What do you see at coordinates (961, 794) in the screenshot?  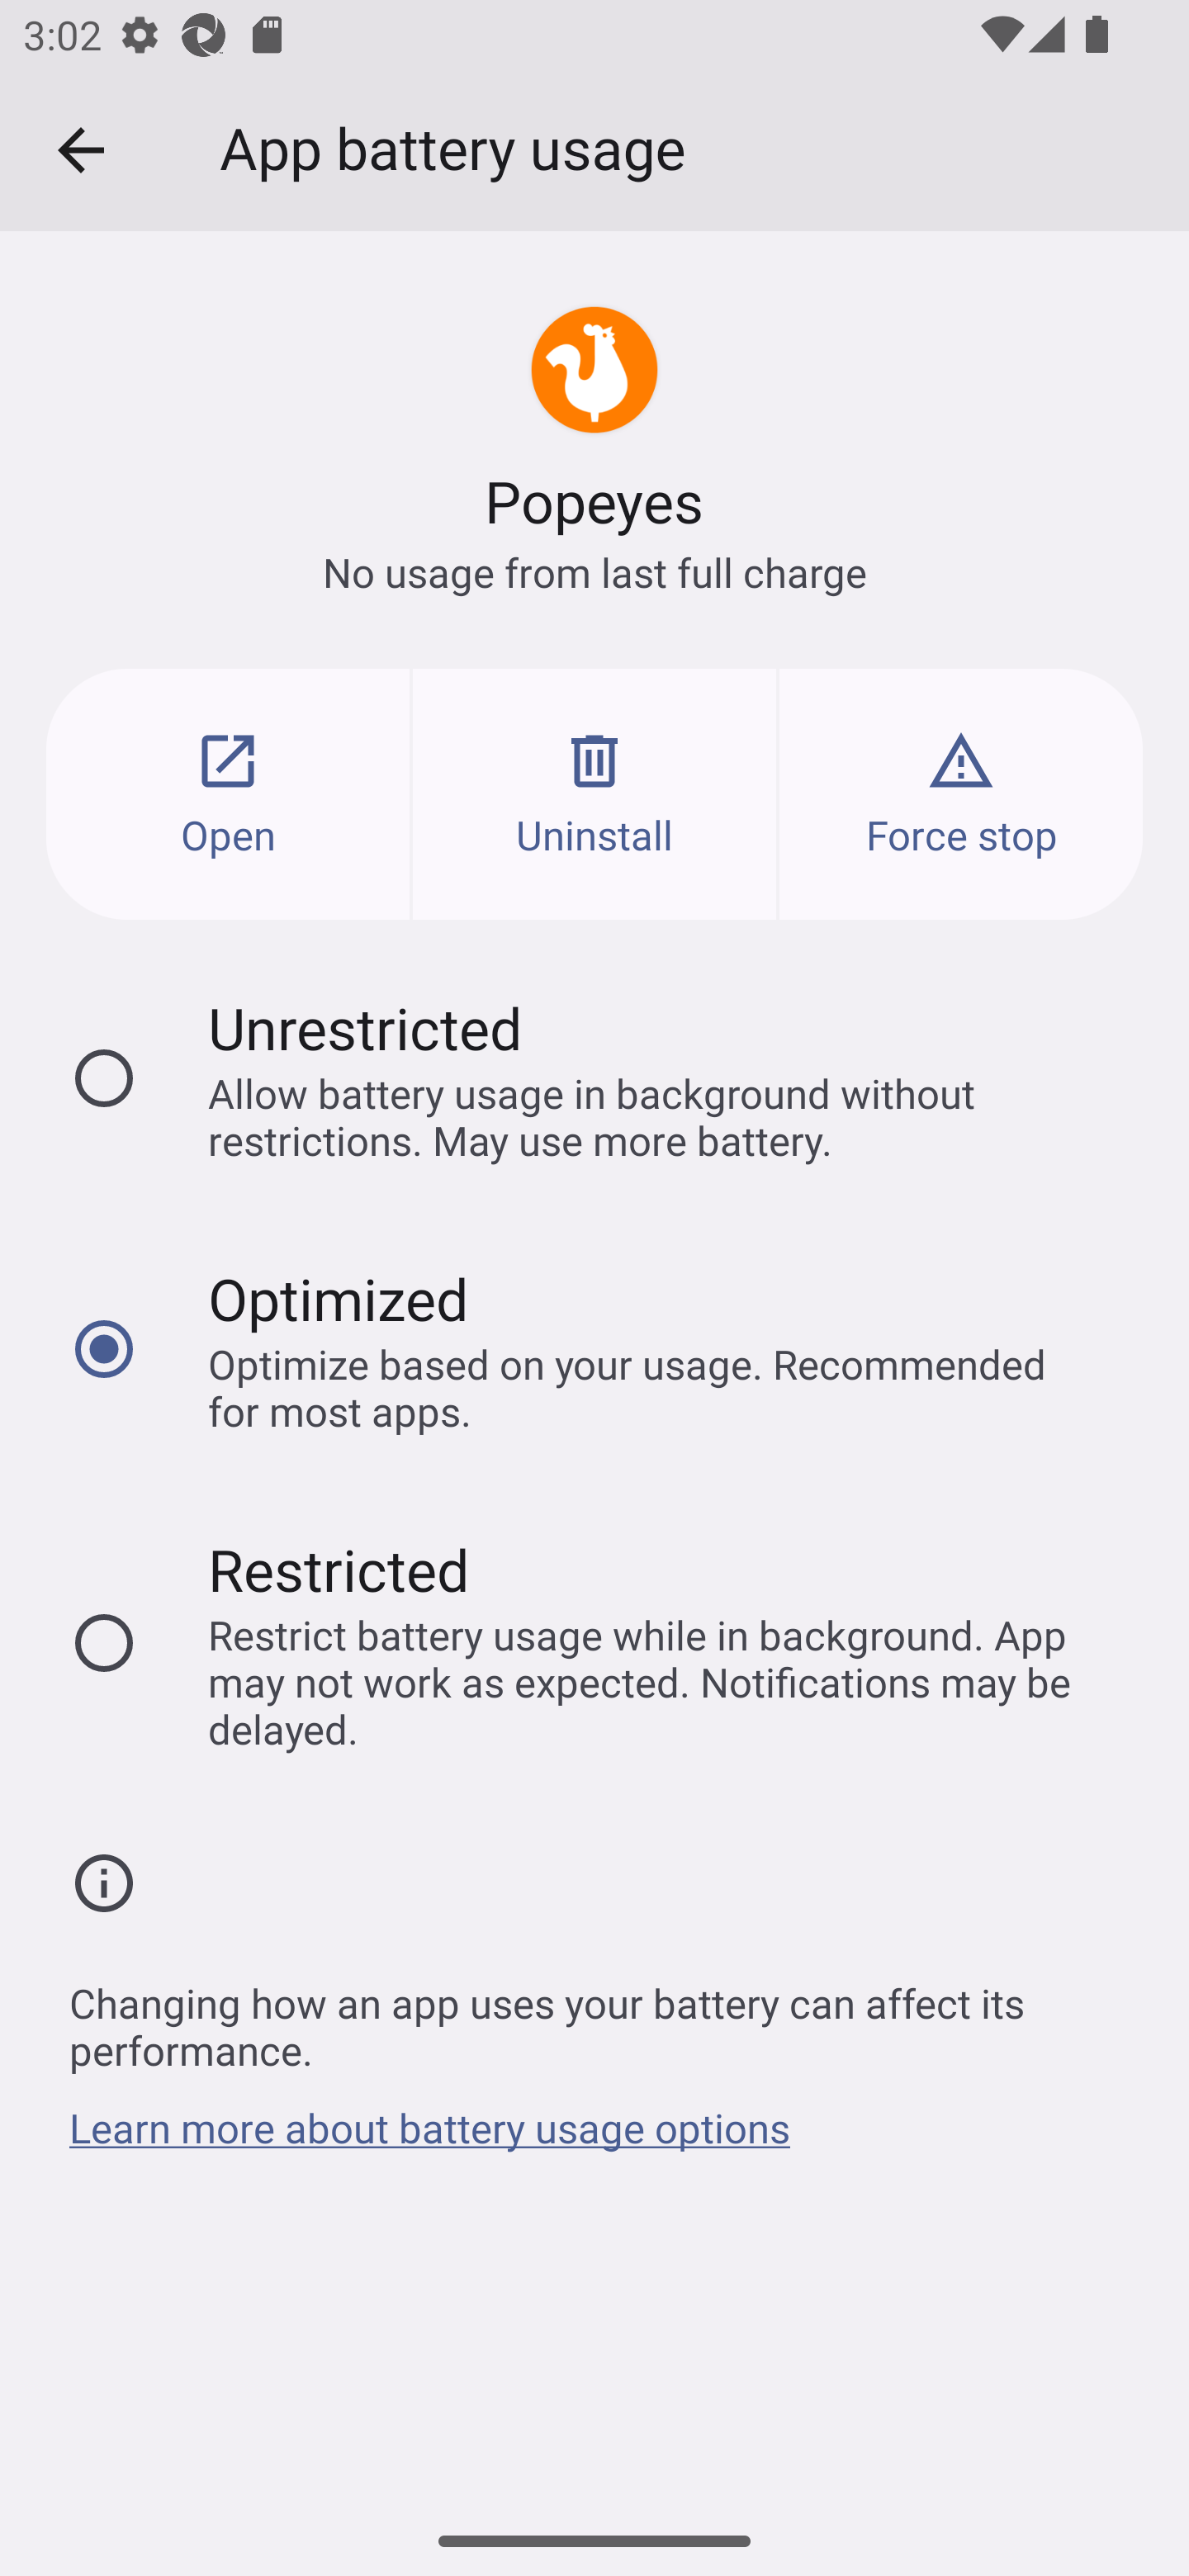 I see `Force stop` at bounding box center [961, 794].